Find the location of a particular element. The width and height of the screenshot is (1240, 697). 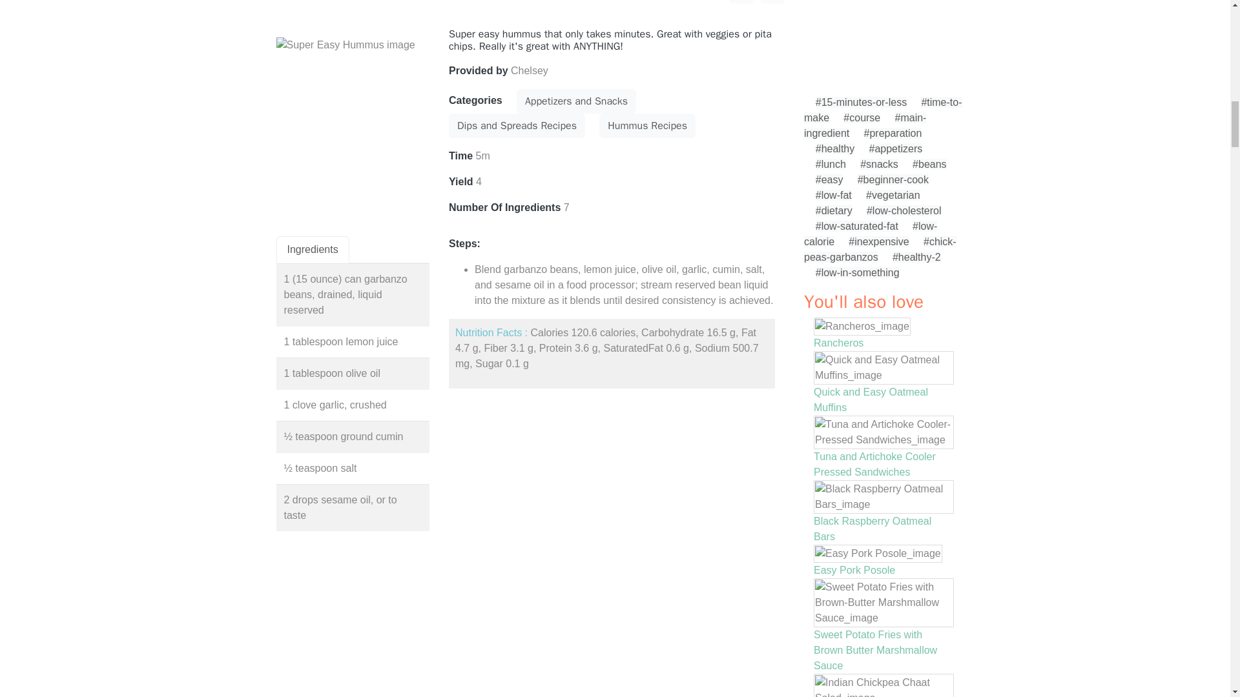

Quick and Easy Oatmeal Muffins is located at coordinates (871, 400).